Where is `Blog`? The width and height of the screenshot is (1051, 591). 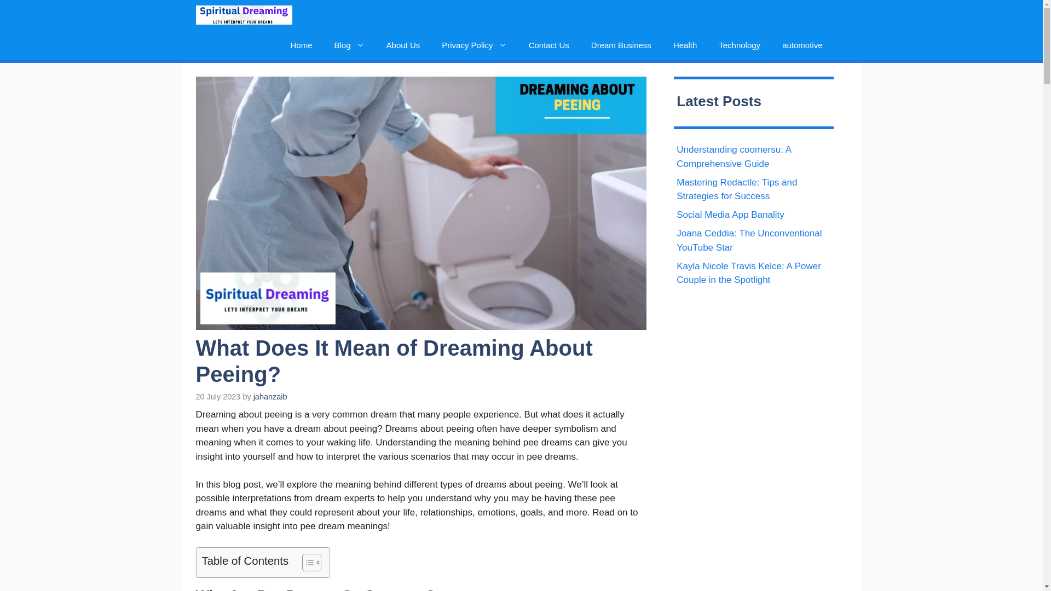
Blog is located at coordinates (349, 45).